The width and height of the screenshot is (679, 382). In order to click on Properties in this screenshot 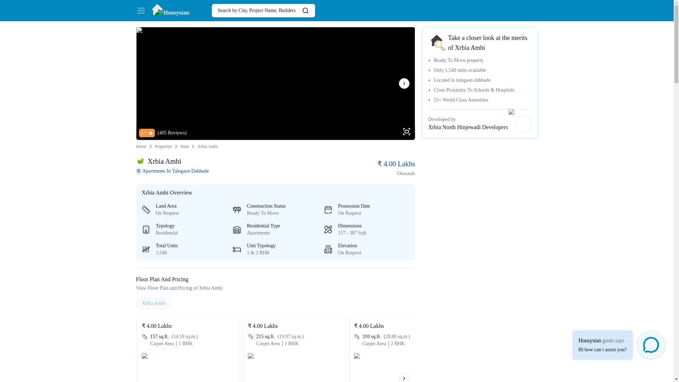, I will do `click(163, 146)`.